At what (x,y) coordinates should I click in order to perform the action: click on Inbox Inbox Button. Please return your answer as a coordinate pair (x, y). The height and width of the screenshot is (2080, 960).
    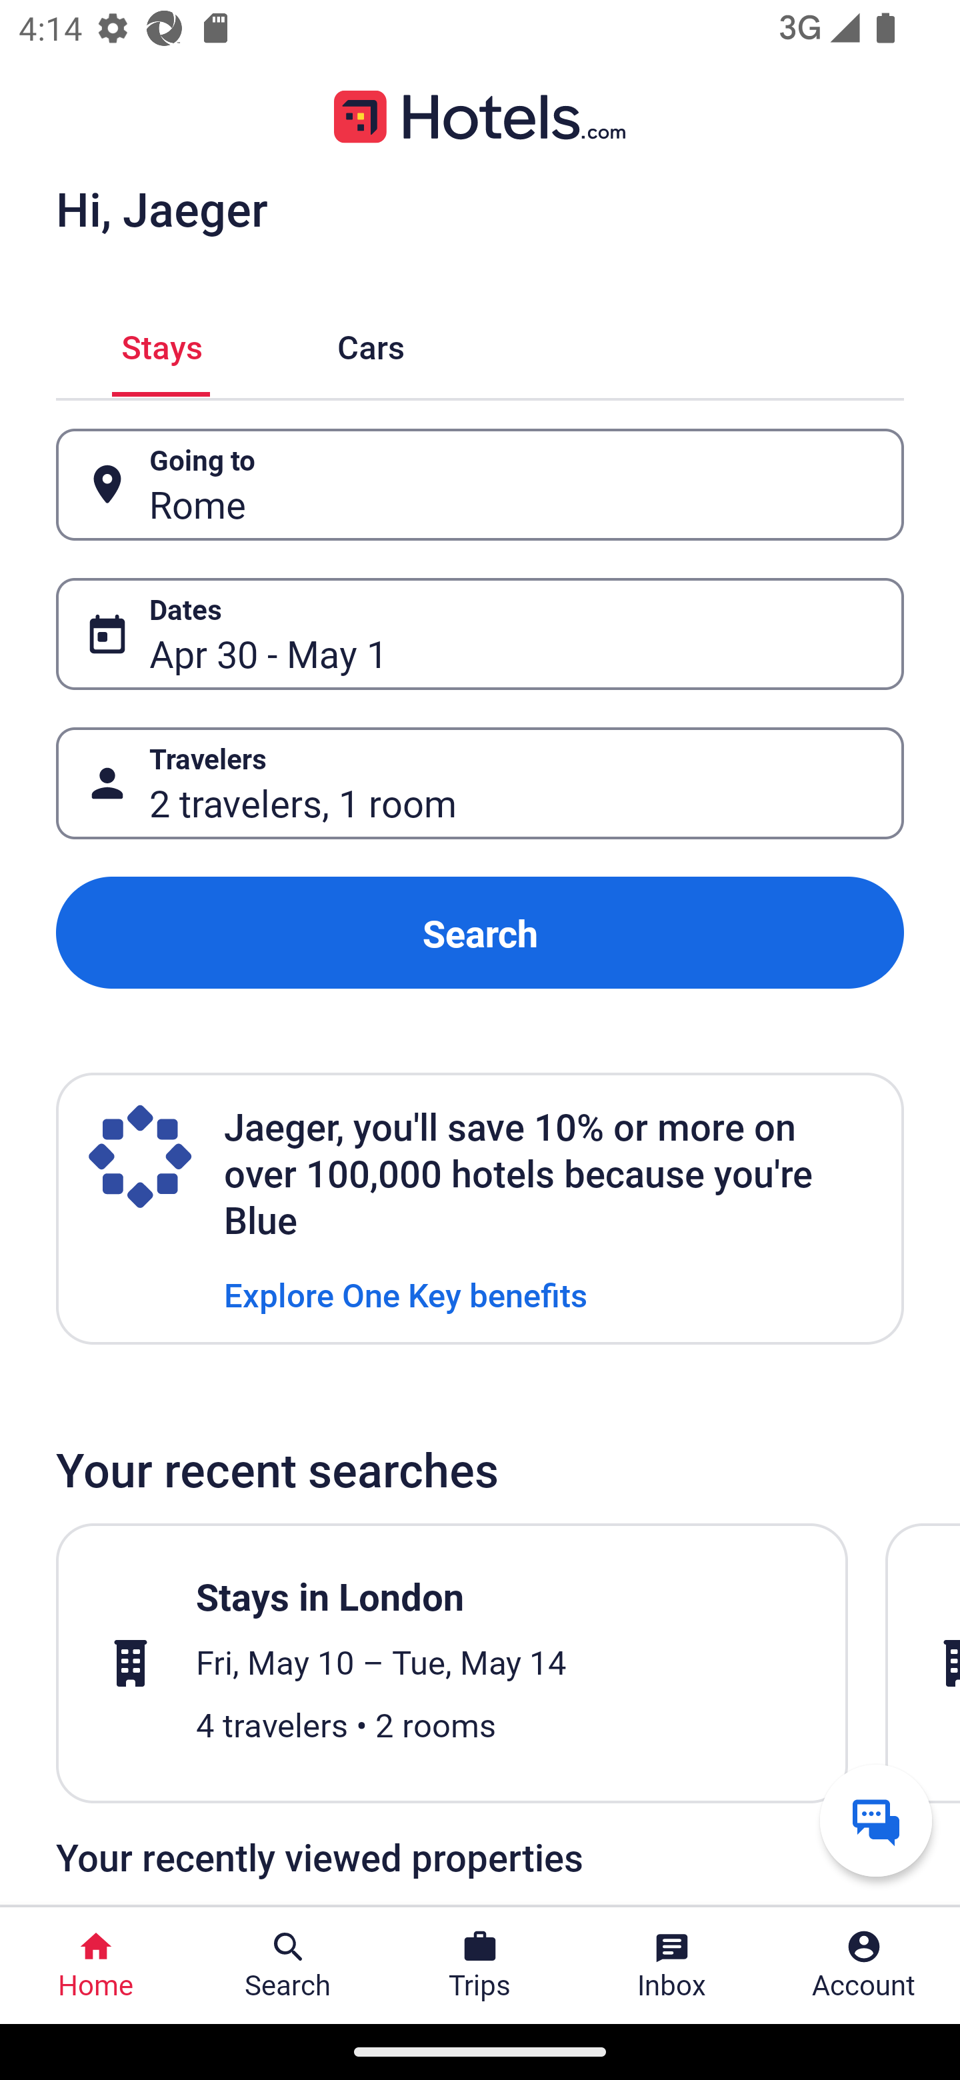
    Looking at the image, I should click on (672, 1965).